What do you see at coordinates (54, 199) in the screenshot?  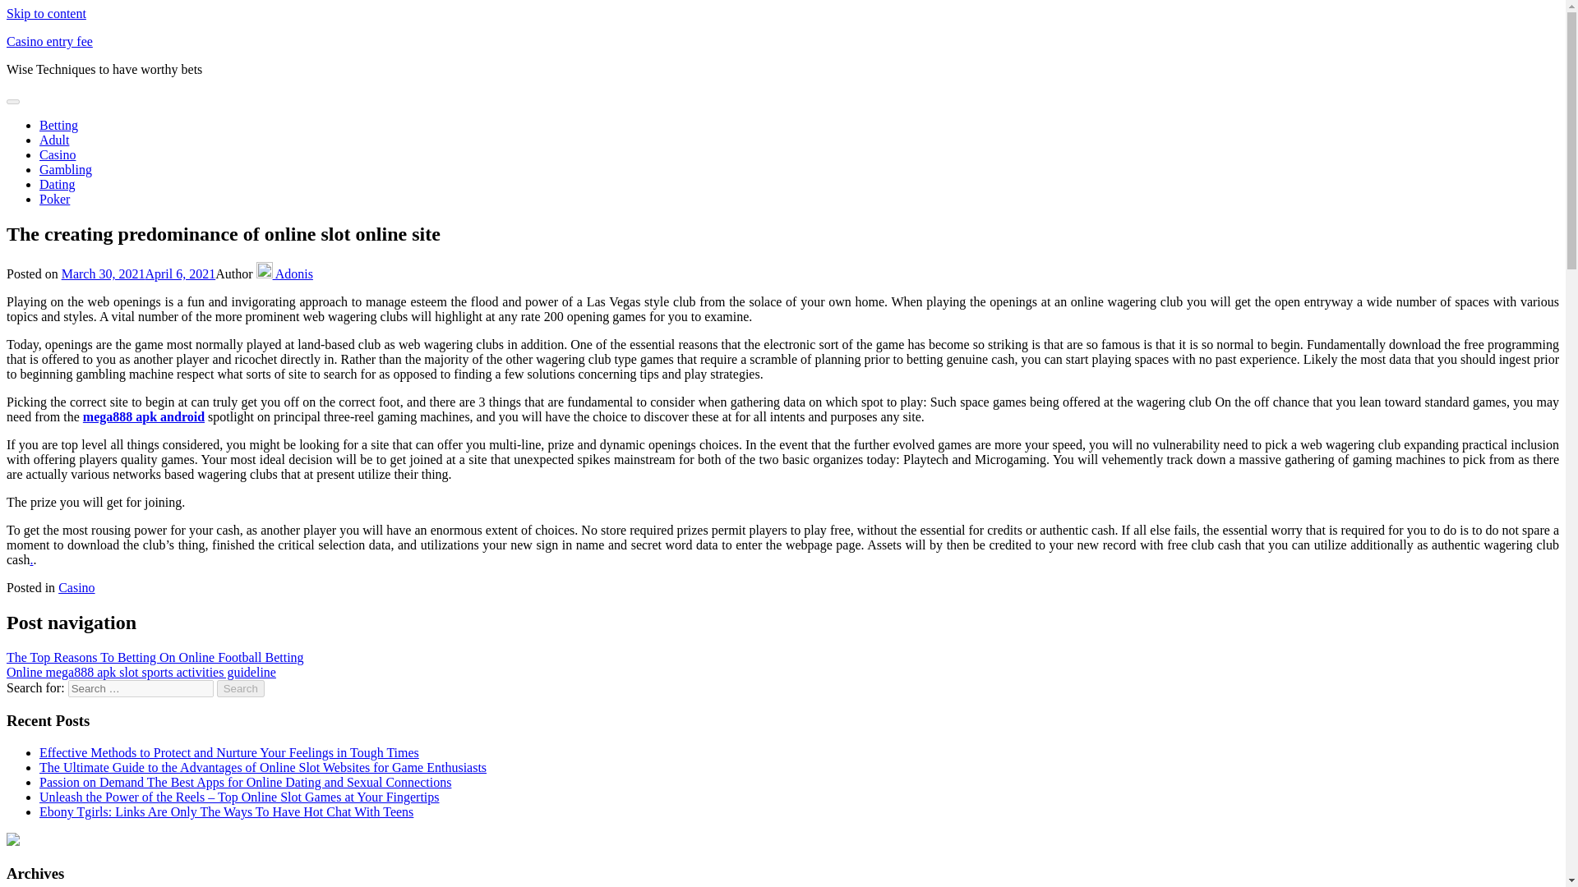 I see `Poker` at bounding box center [54, 199].